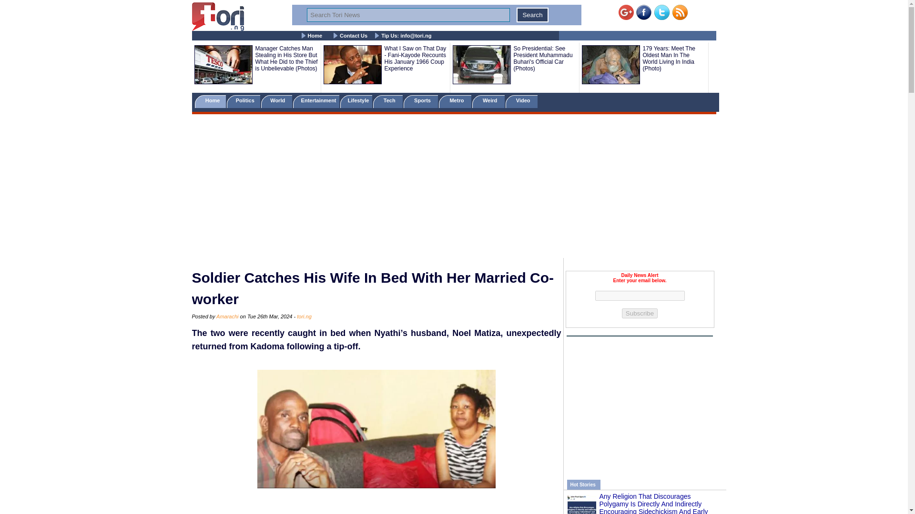 Image resolution: width=915 pixels, height=514 pixels. Describe the element at coordinates (640, 403) in the screenshot. I see `Advertisement` at that location.